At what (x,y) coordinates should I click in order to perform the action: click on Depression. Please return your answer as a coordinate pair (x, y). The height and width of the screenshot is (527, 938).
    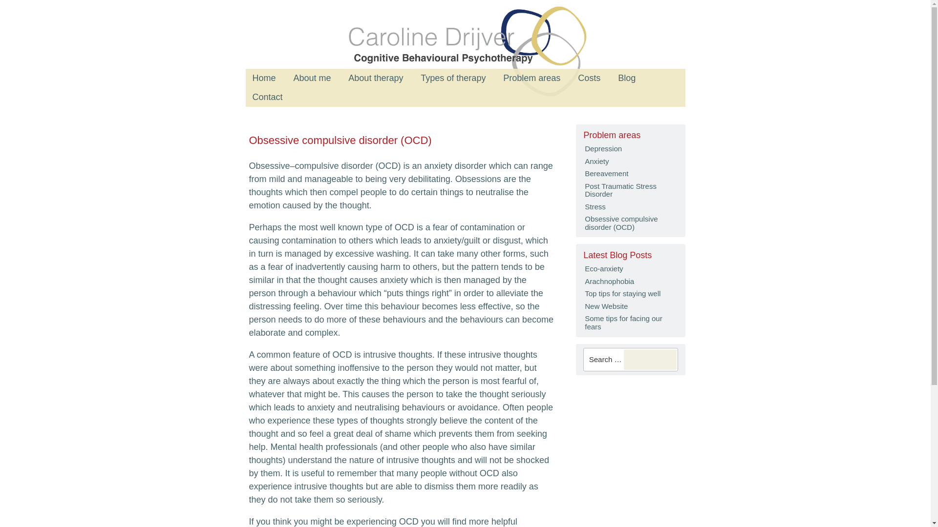
    Looking at the image, I should click on (630, 148).